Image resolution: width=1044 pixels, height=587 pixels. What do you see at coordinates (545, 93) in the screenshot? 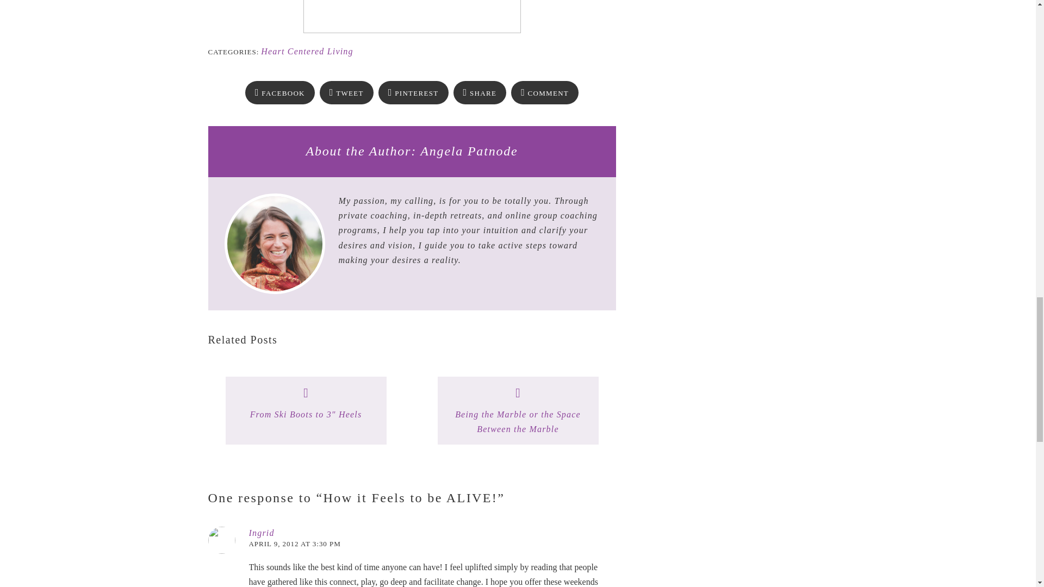
I see `COMMENT` at bounding box center [545, 93].